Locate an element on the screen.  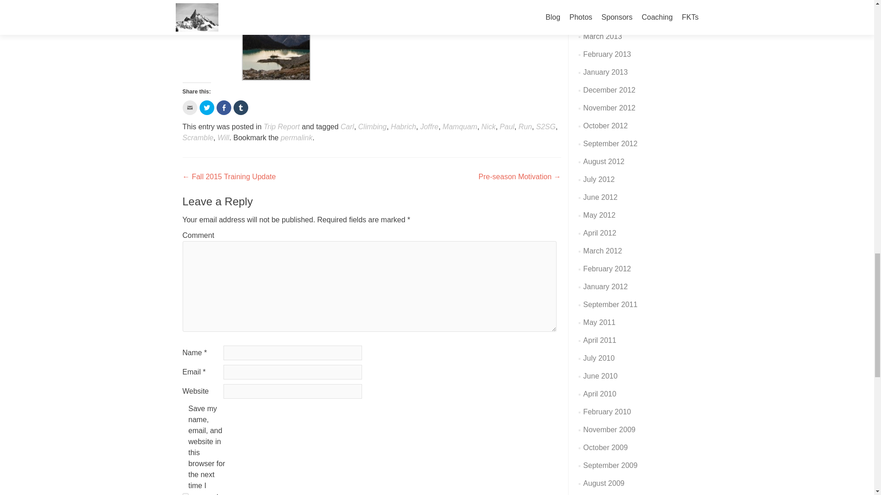
Trip Report is located at coordinates (281, 126).